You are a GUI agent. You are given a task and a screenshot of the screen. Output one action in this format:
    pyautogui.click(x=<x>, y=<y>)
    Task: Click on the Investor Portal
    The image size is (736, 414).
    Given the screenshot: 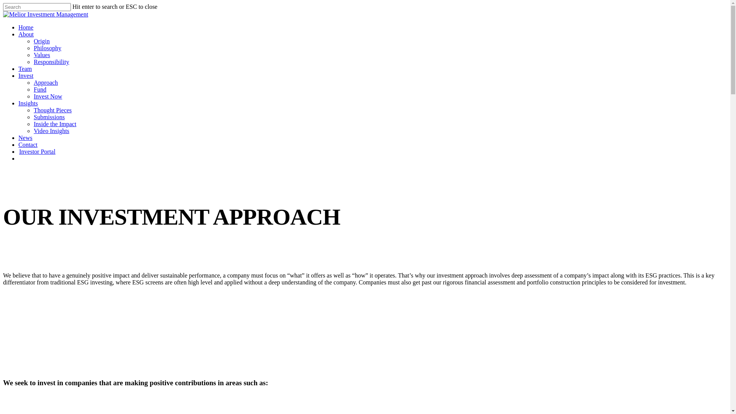 What is the action you would take?
    pyautogui.click(x=38, y=152)
    